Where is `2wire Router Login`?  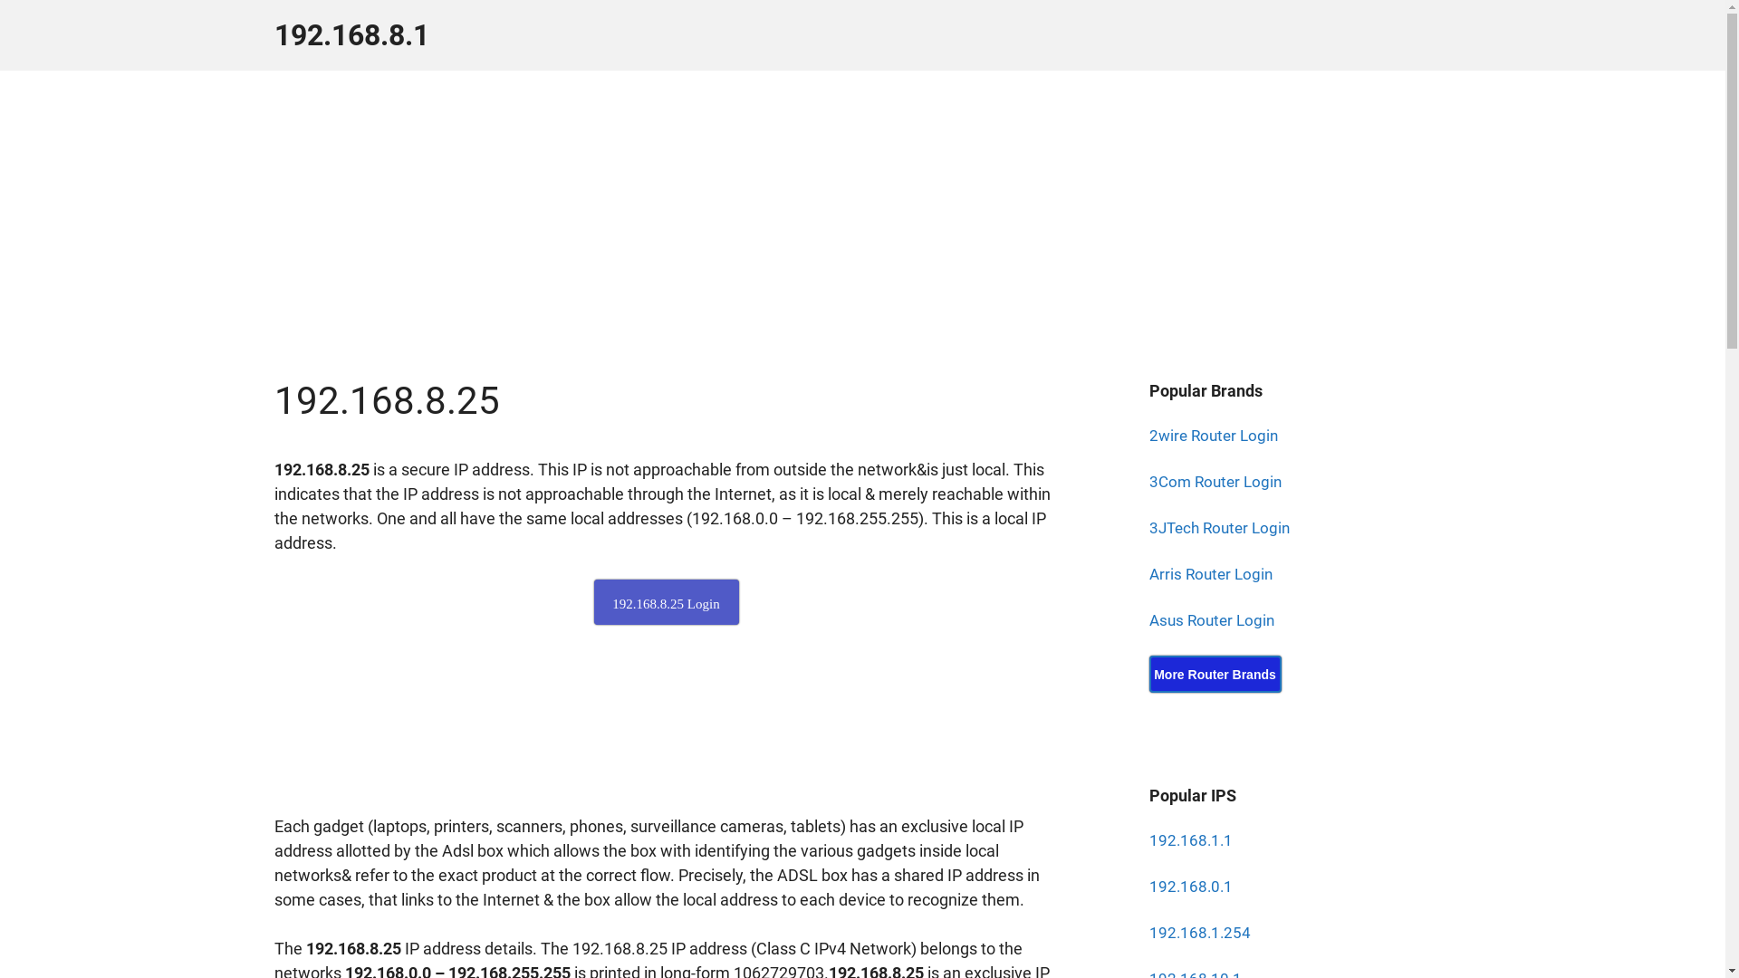 2wire Router Login is located at coordinates (1213, 436).